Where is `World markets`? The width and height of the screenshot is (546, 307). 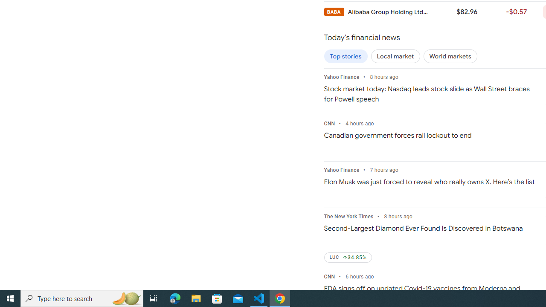 World markets is located at coordinates (450, 56).